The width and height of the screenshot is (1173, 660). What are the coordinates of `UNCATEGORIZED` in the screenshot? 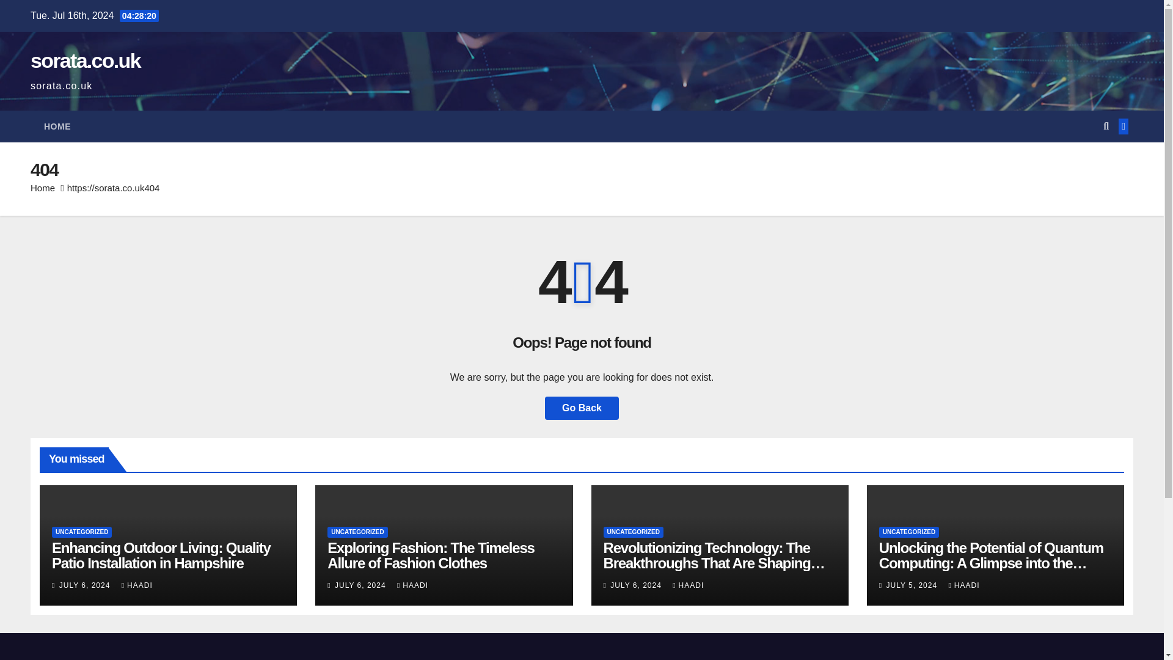 It's located at (81, 532).